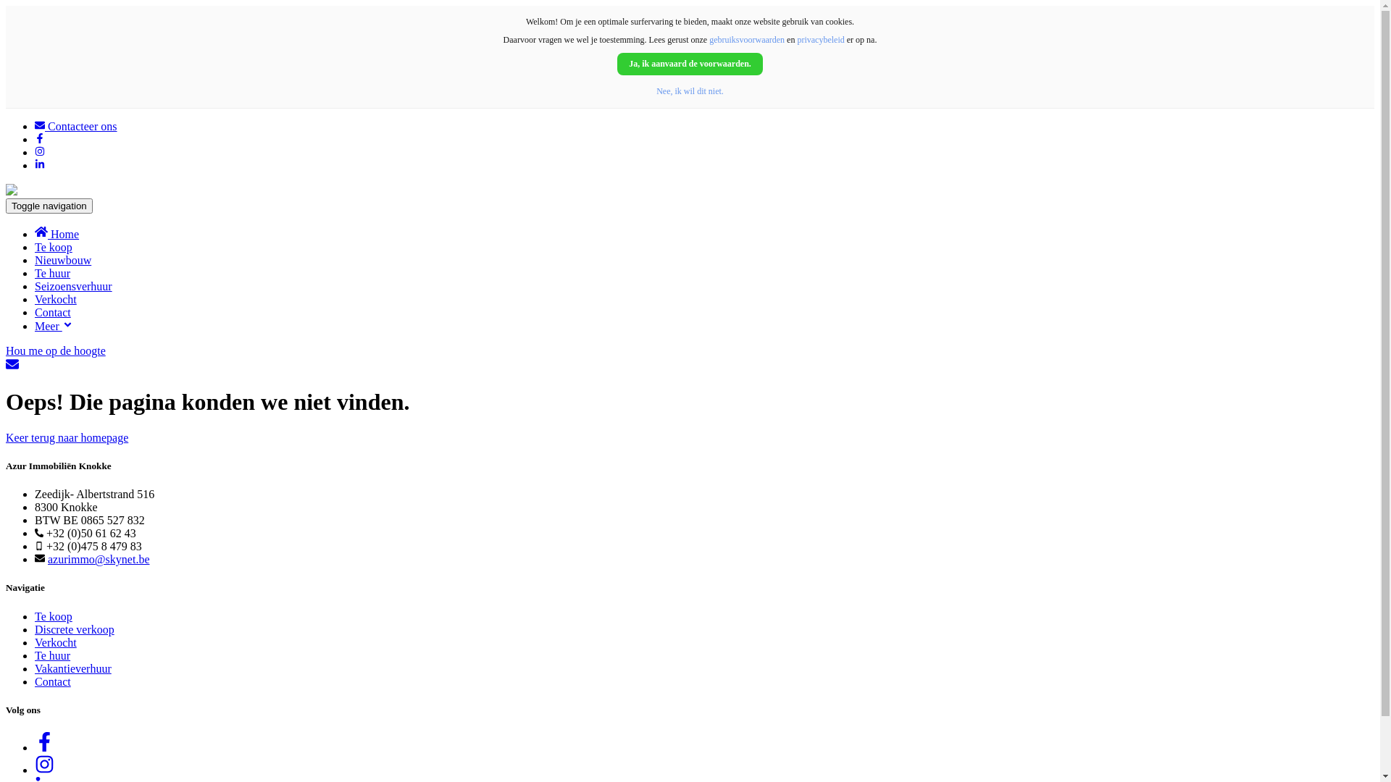  I want to click on Contacteer ons, so click(76, 126).